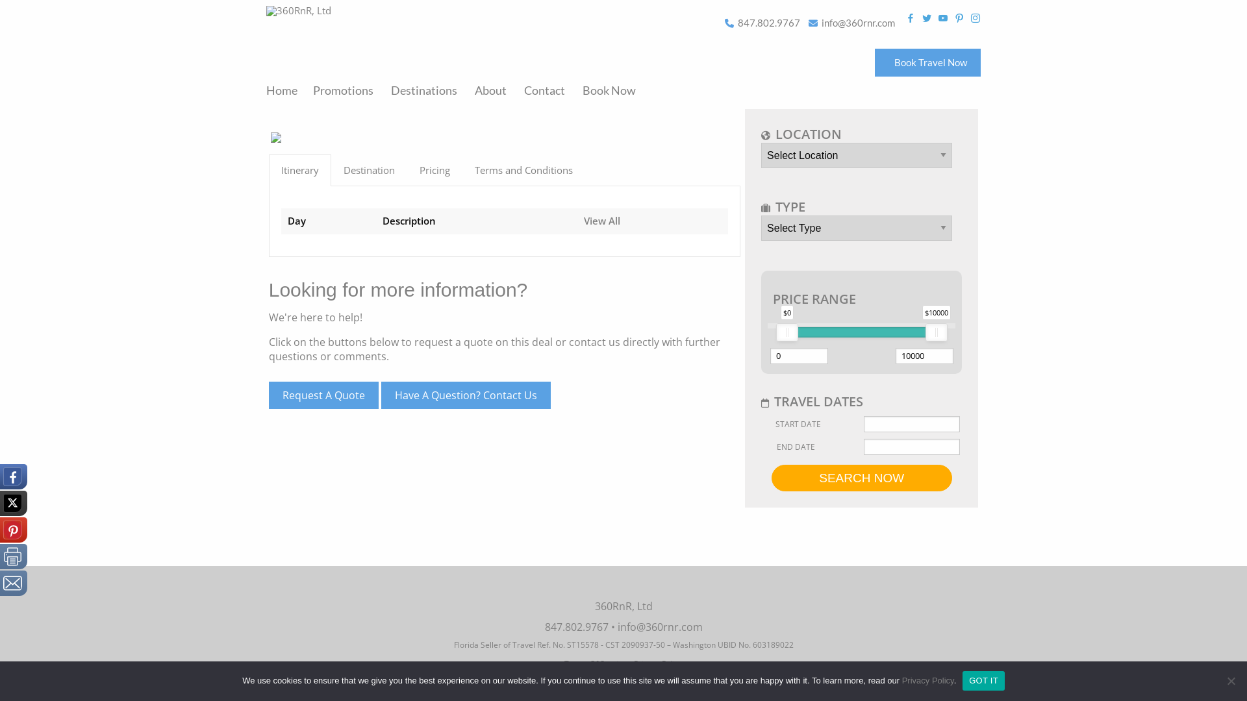  I want to click on Home, so click(286, 90).